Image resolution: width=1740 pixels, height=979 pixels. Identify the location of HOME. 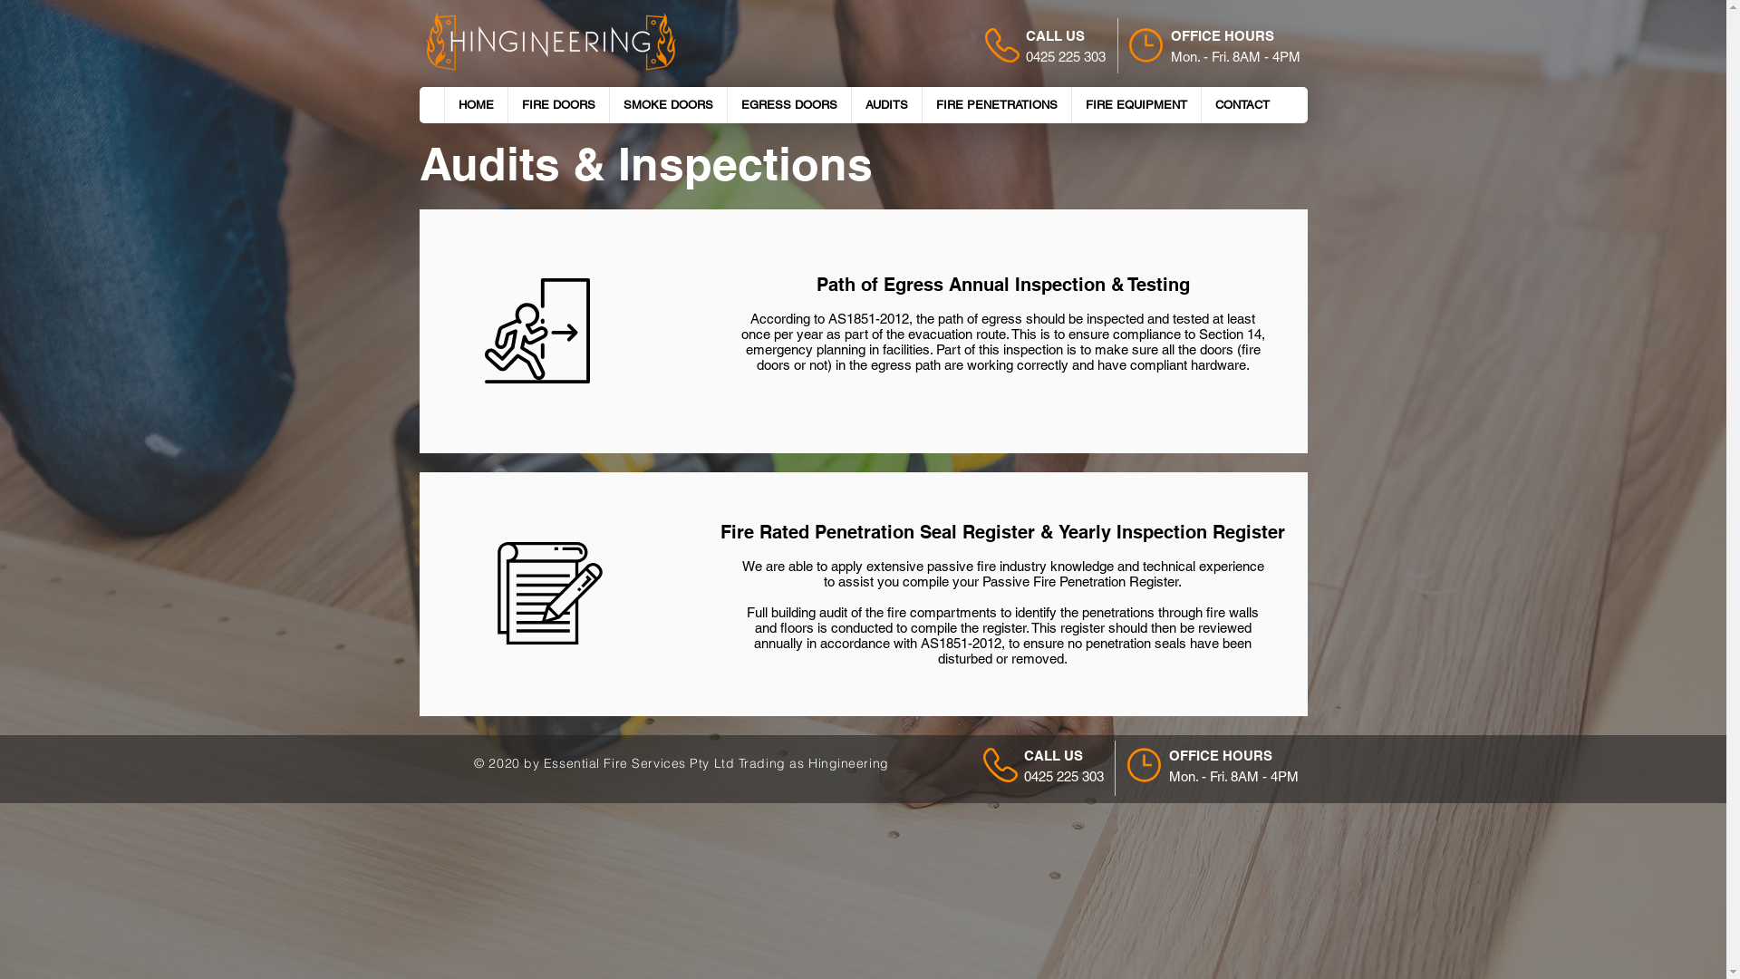
(475, 105).